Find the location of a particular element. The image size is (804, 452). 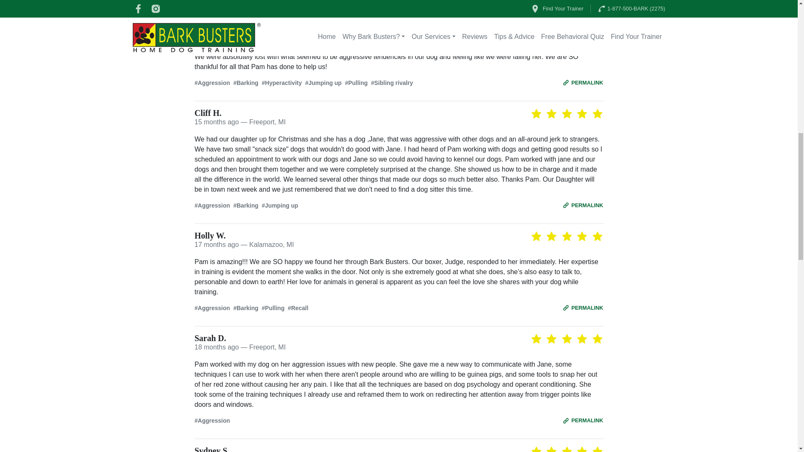

PERMALINK is located at coordinates (583, 205).